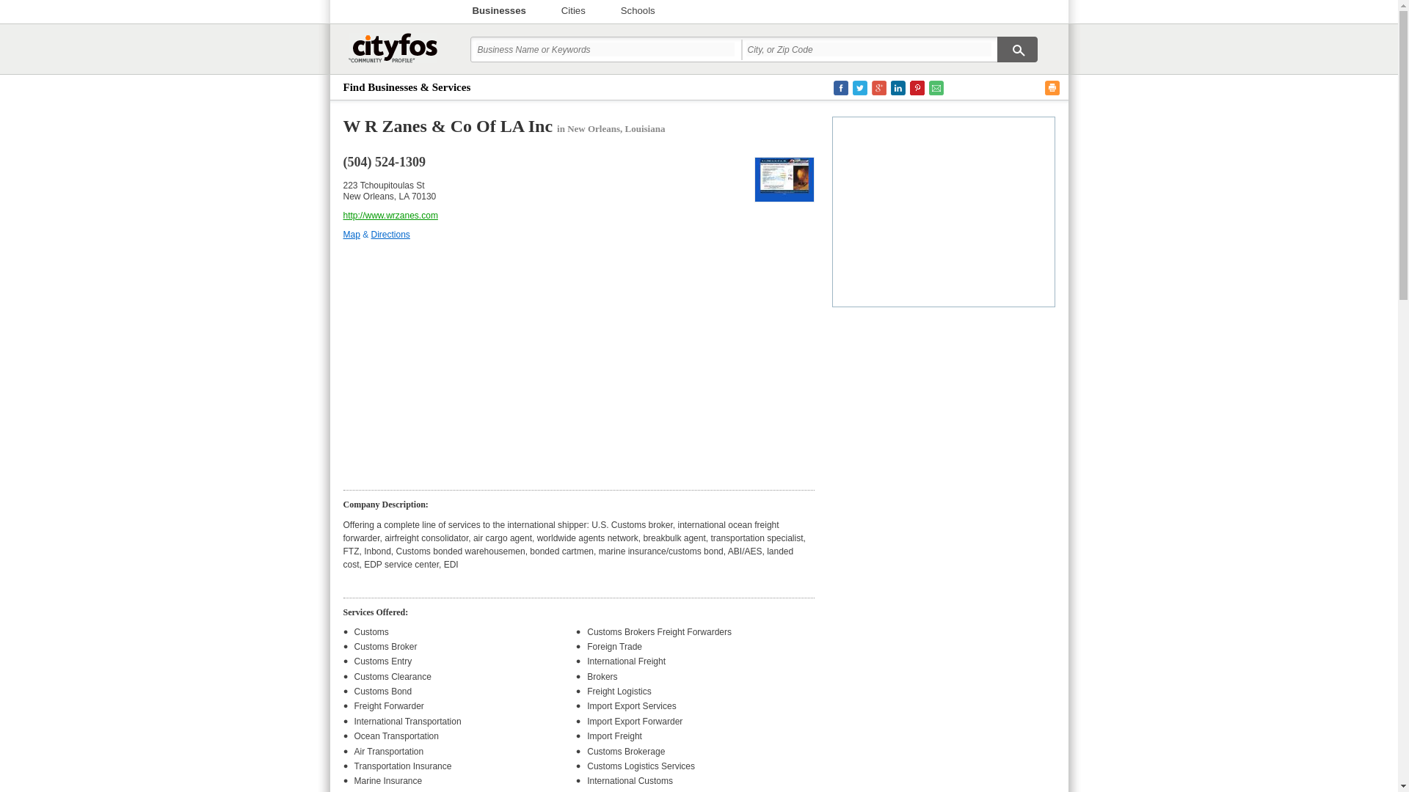  What do you see at coordinates (898, 88) in the screenshot?
I see `Share with LinkedIn` at bounding box center [898, 88].